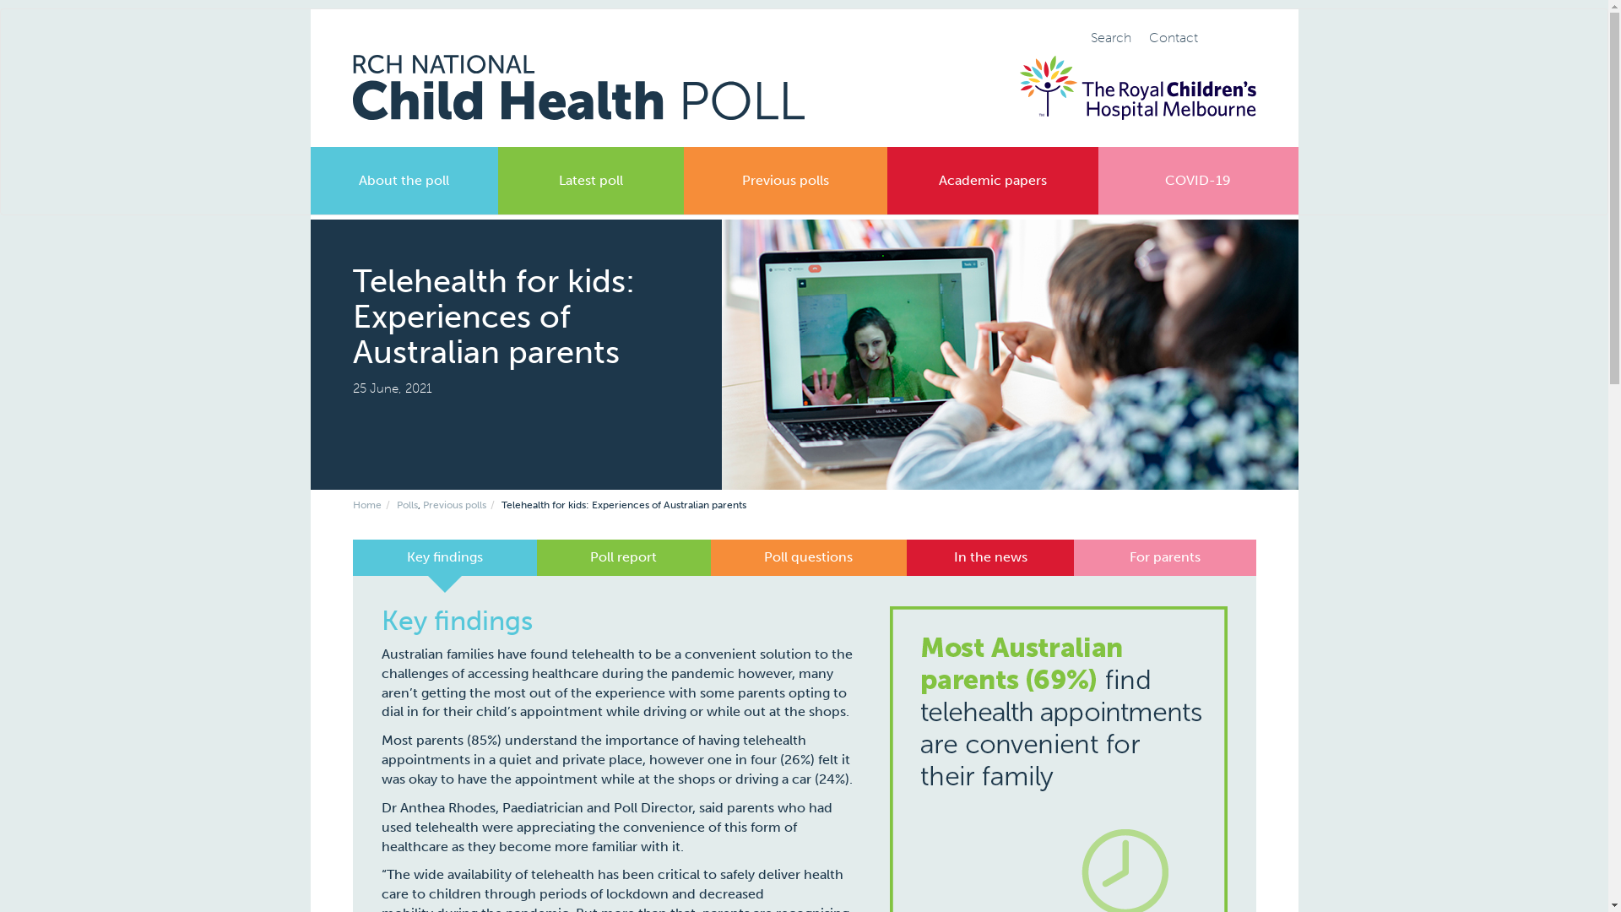 The width and height of the screenshot is (1621, 912). Describe the element at coordinates (993, 181) in the screenshot. I see `Academic papers` at that location.